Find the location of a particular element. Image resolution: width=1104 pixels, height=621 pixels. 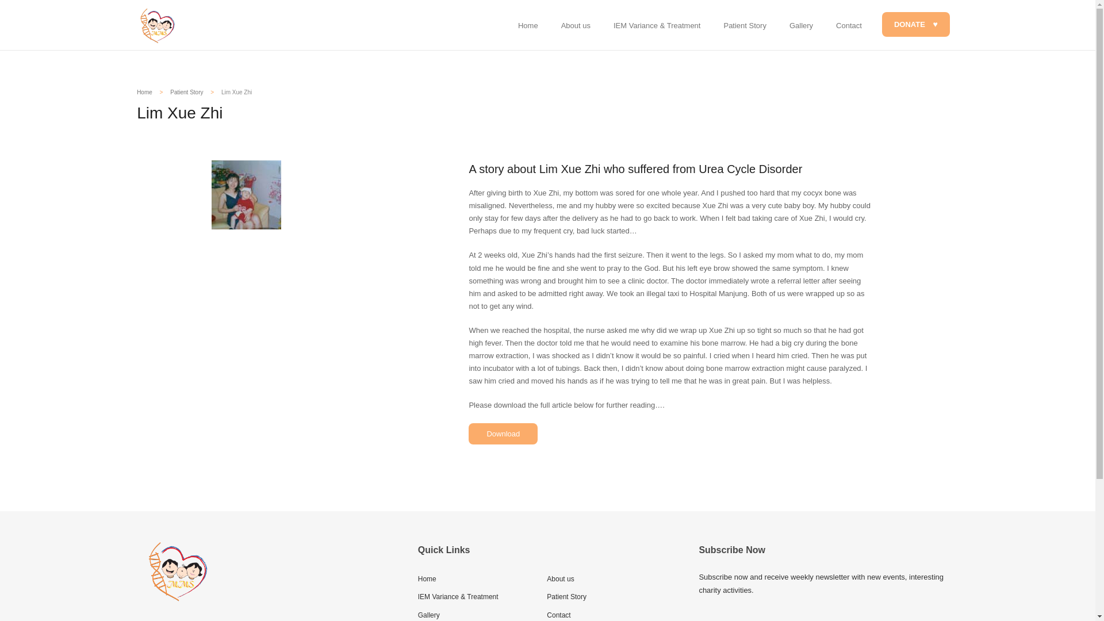

Home is located at coordinates (144, 92).